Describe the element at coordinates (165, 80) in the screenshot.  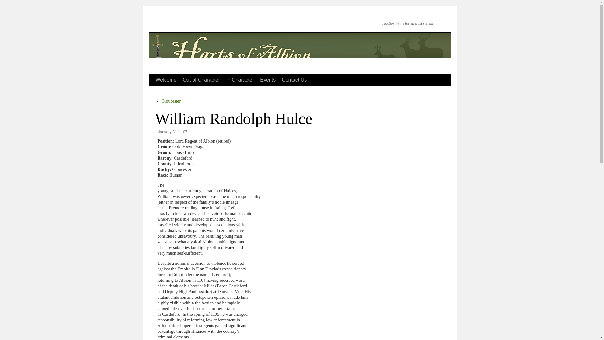
I see `Welcome` at that location.